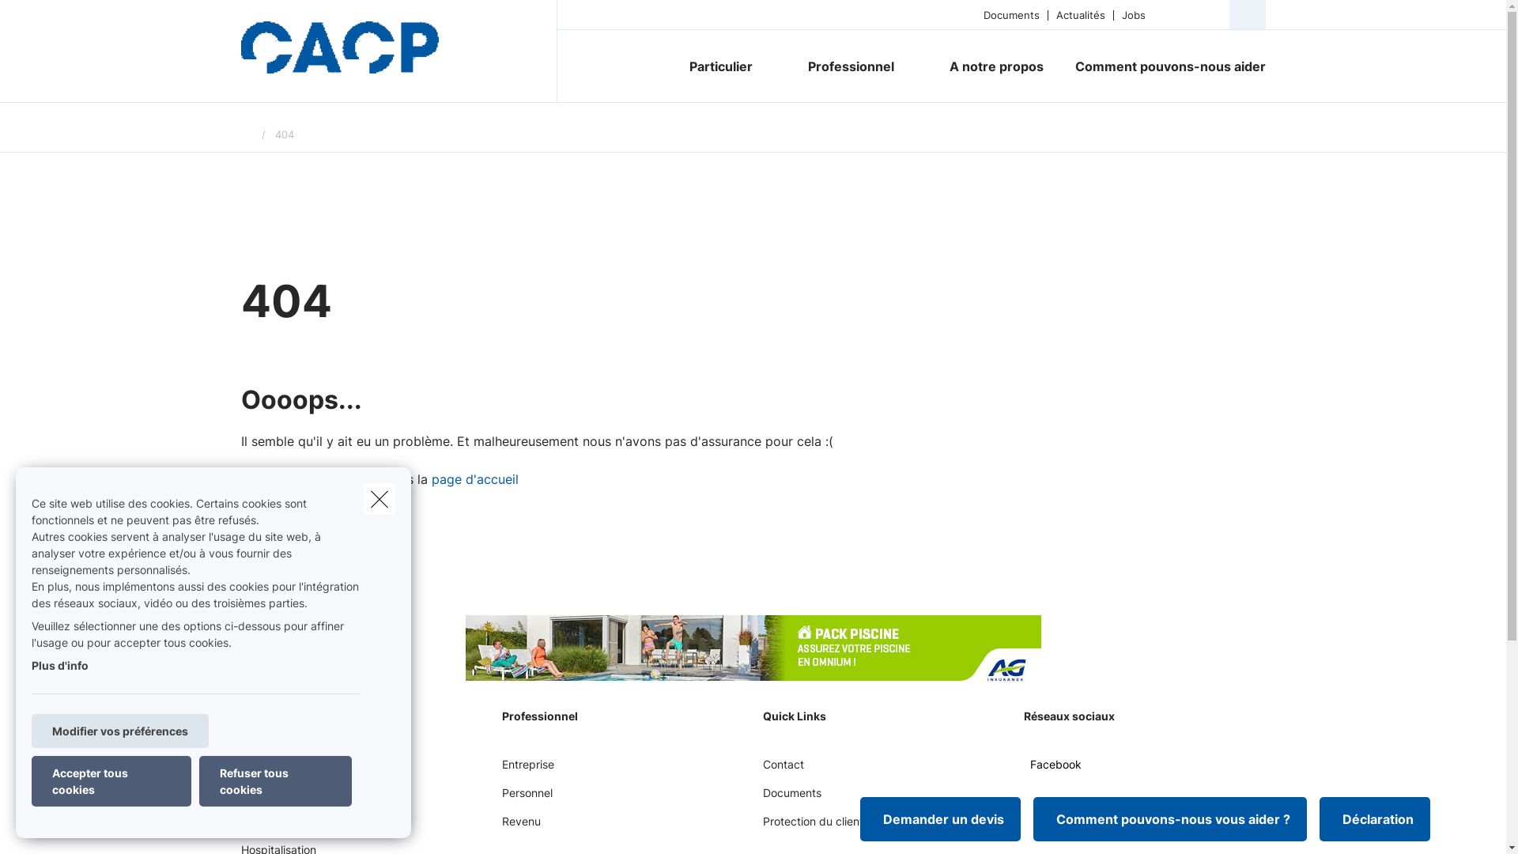  I want to click on Habitation, so click(267, 799).